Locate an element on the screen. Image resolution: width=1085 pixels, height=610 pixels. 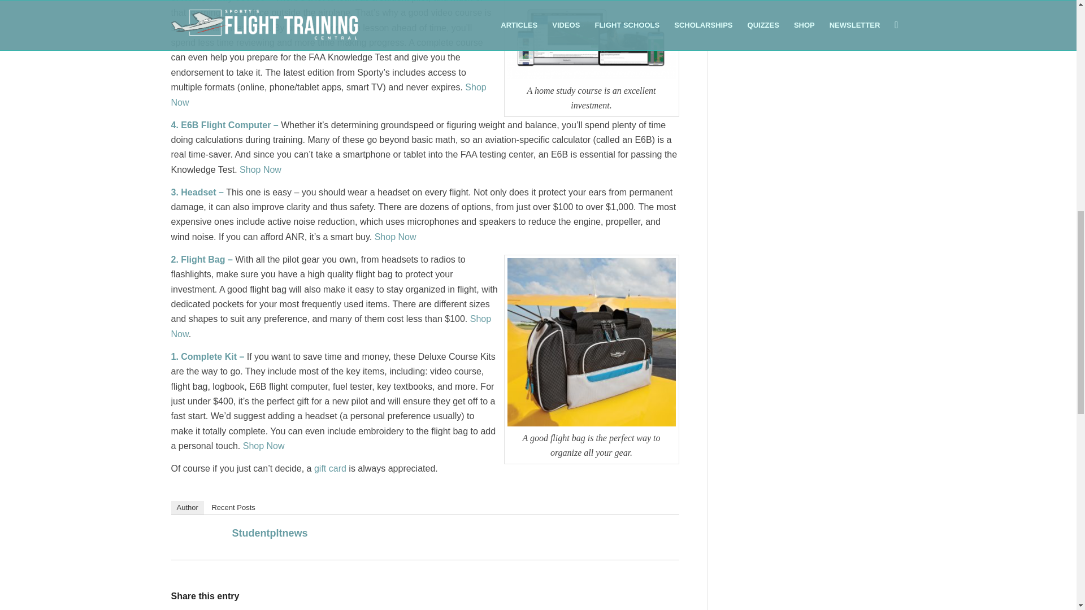
Shop Now is located at coordinates (260, 169).